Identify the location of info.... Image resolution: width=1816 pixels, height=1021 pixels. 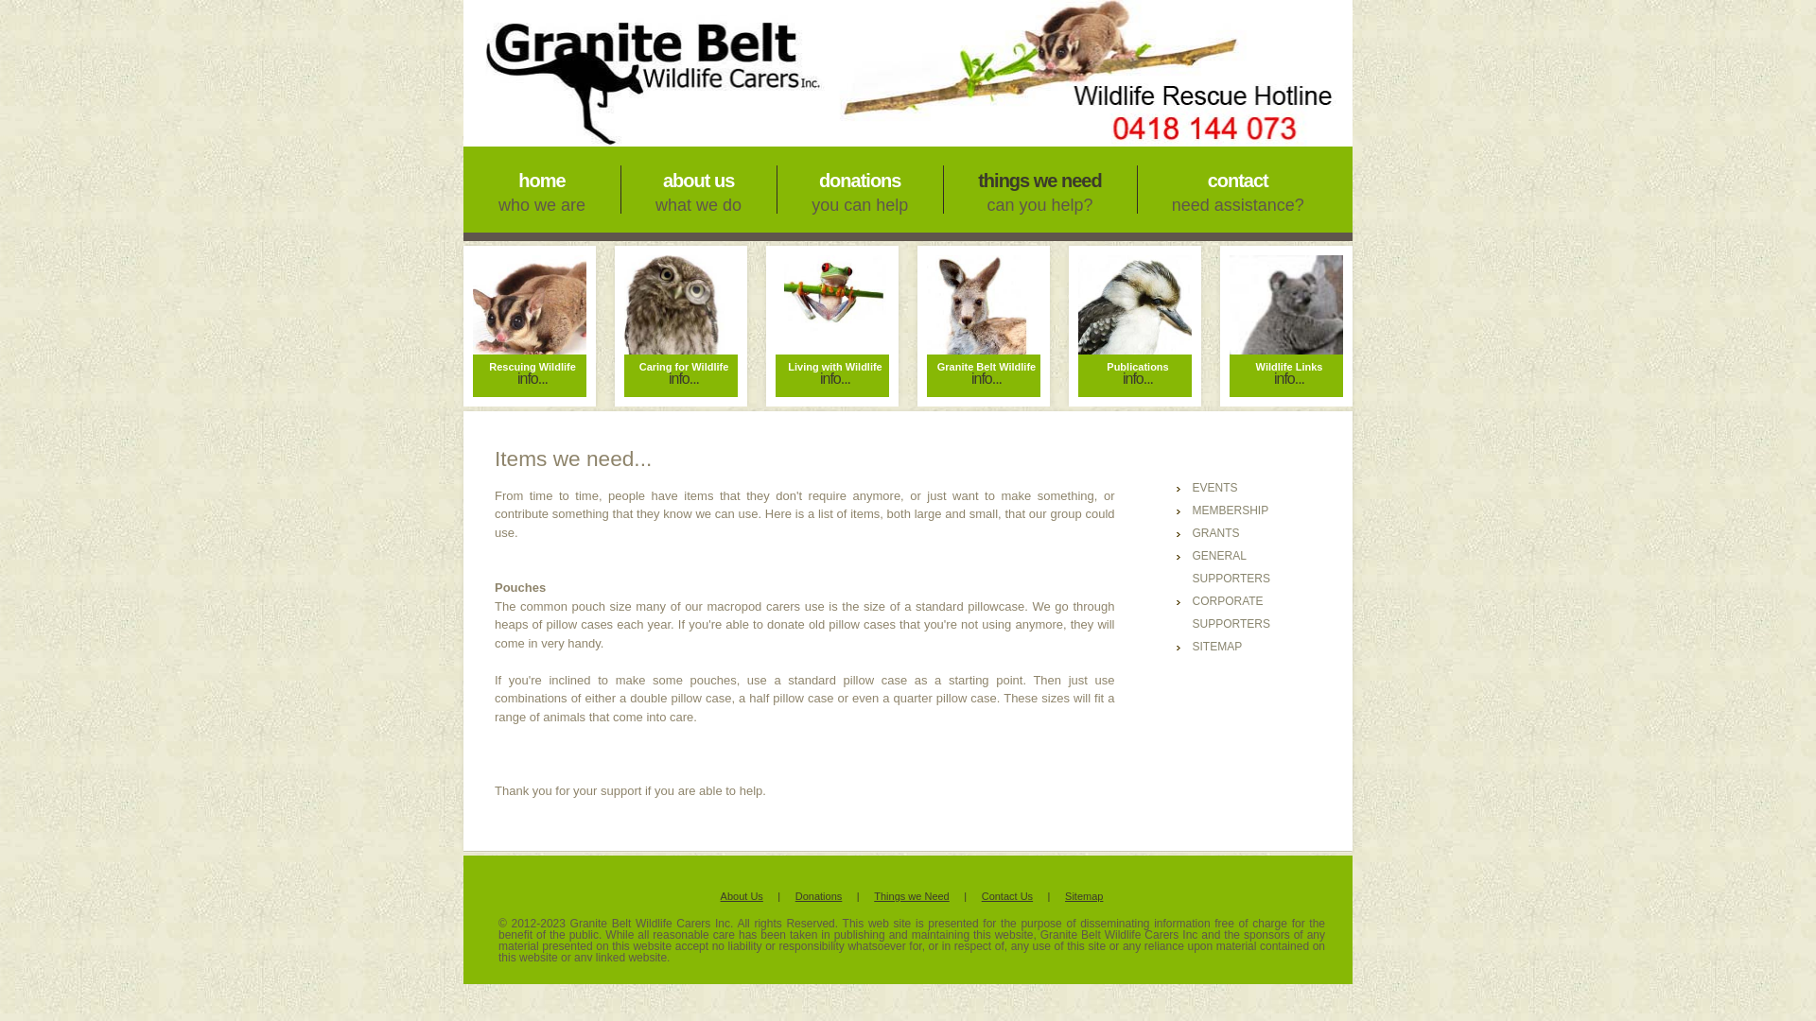
(1149, 378).